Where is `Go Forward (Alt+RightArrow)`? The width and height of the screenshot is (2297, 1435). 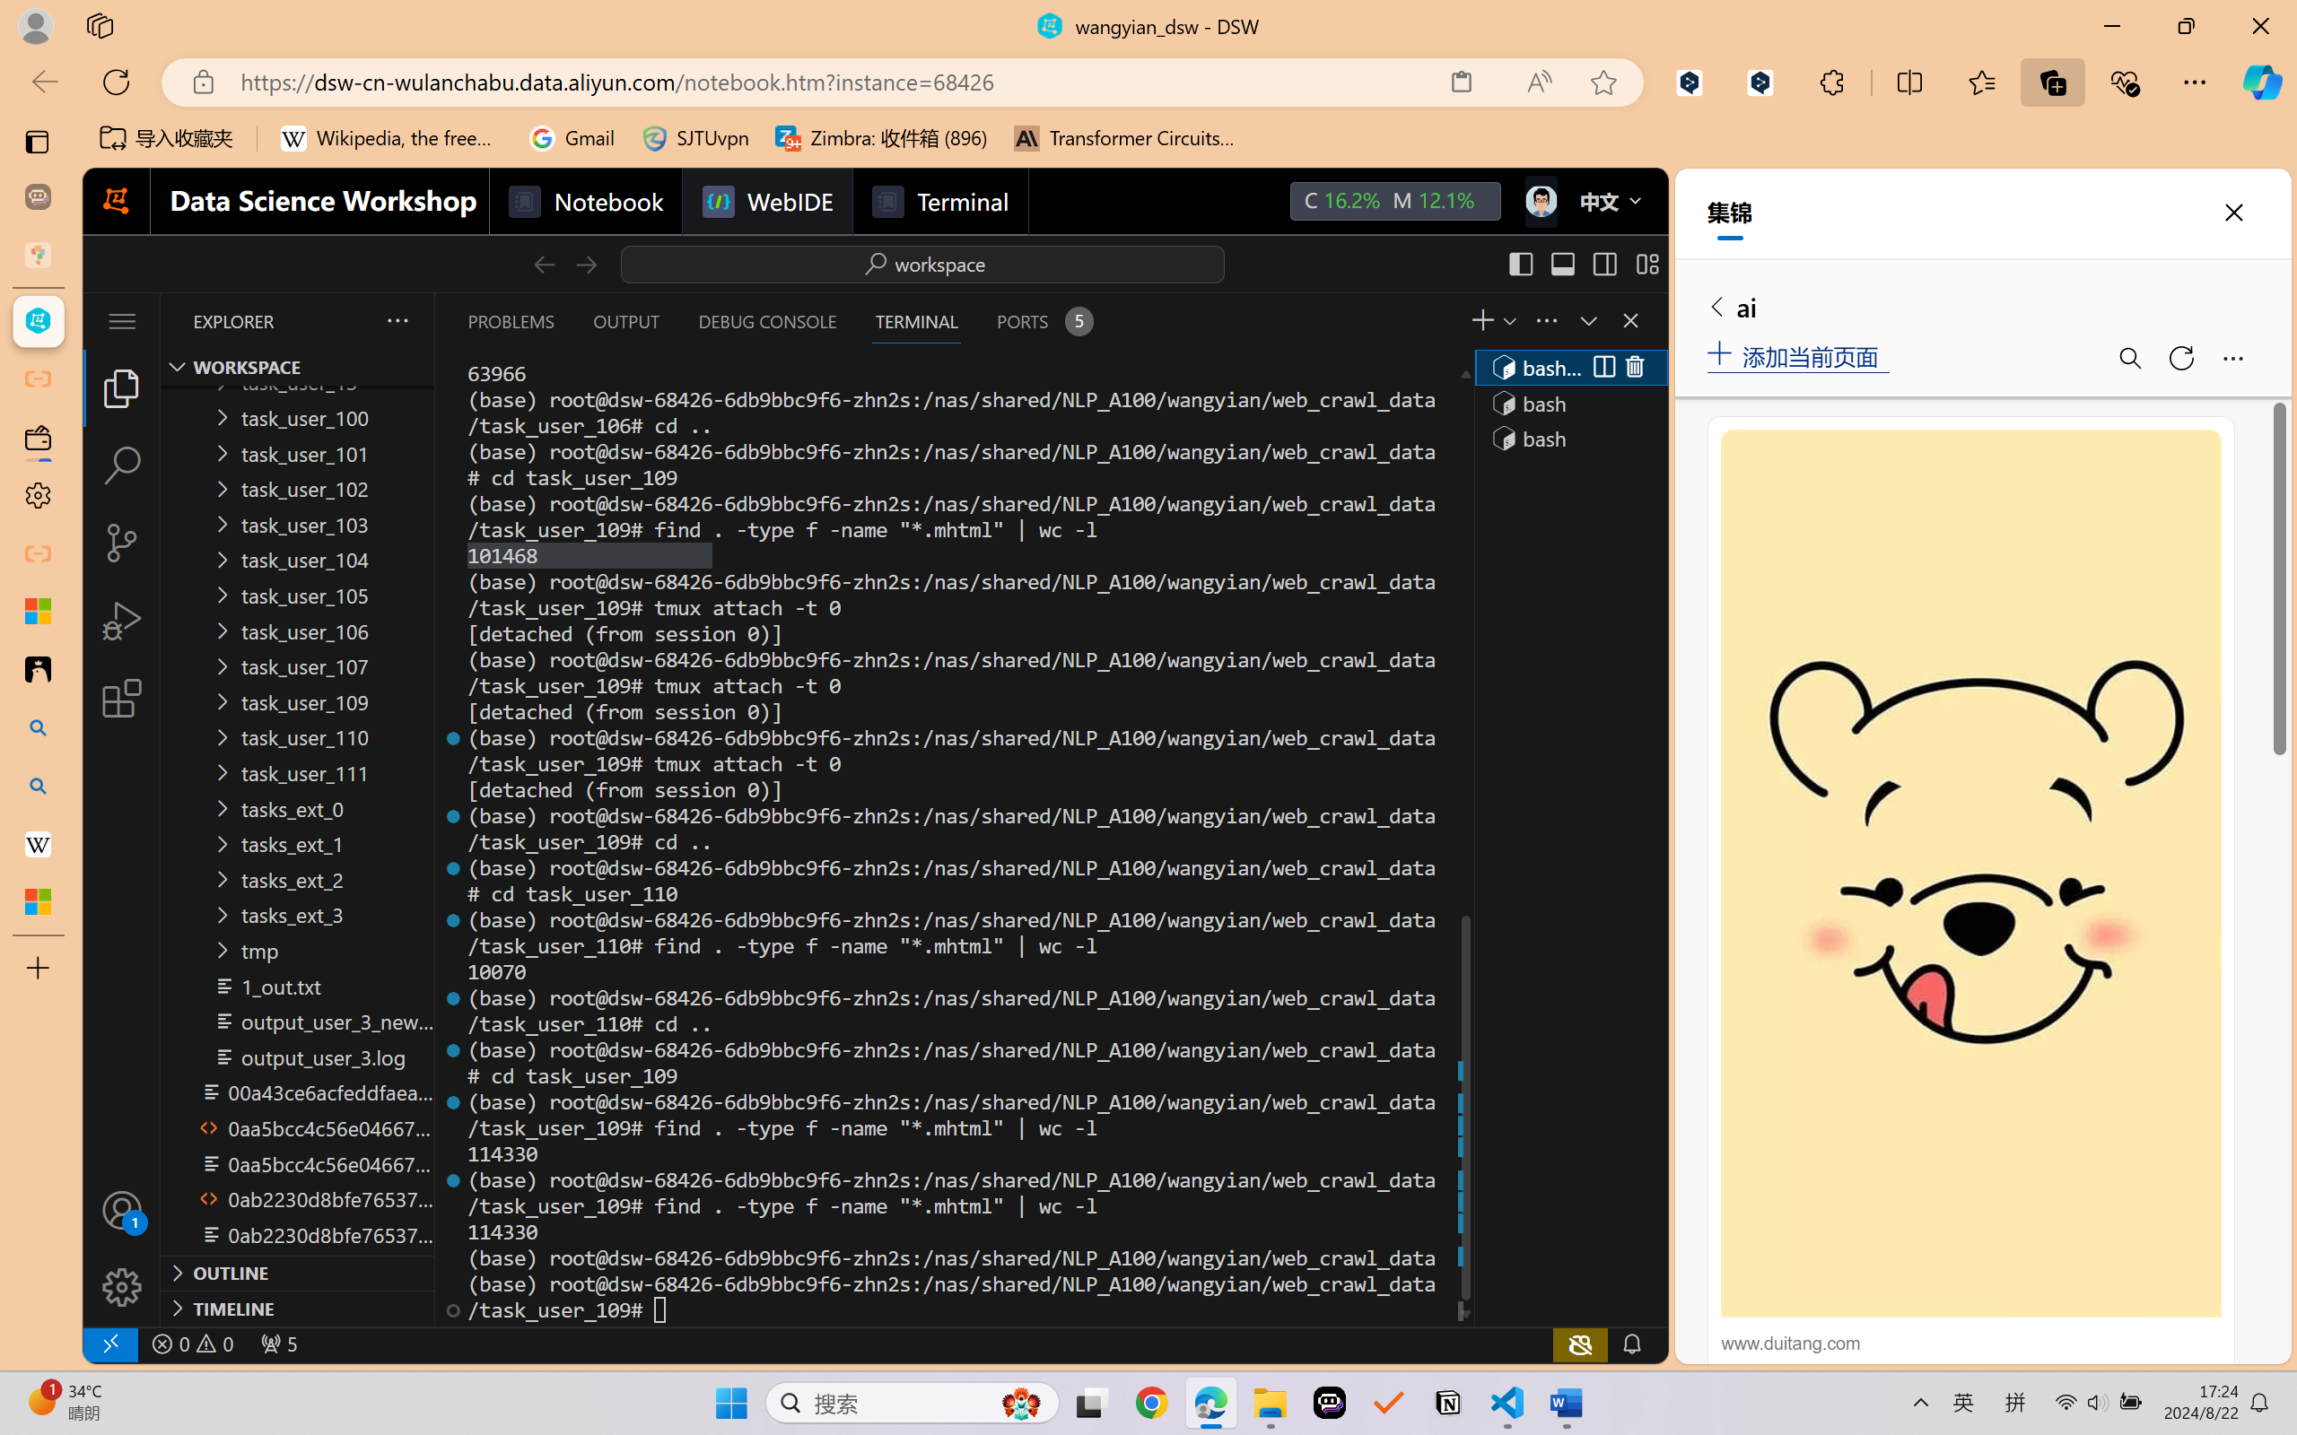 Go Forward (Alt+RightArrow) is located at coordinates (585, 264).